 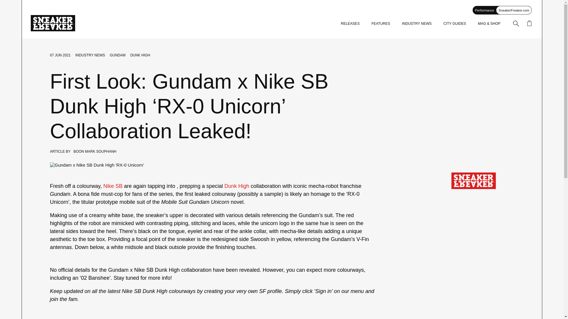 What do you see at coordinates (350, 24) in the screenshot?
I see `RELEASES` at bounding box center [350, 24].